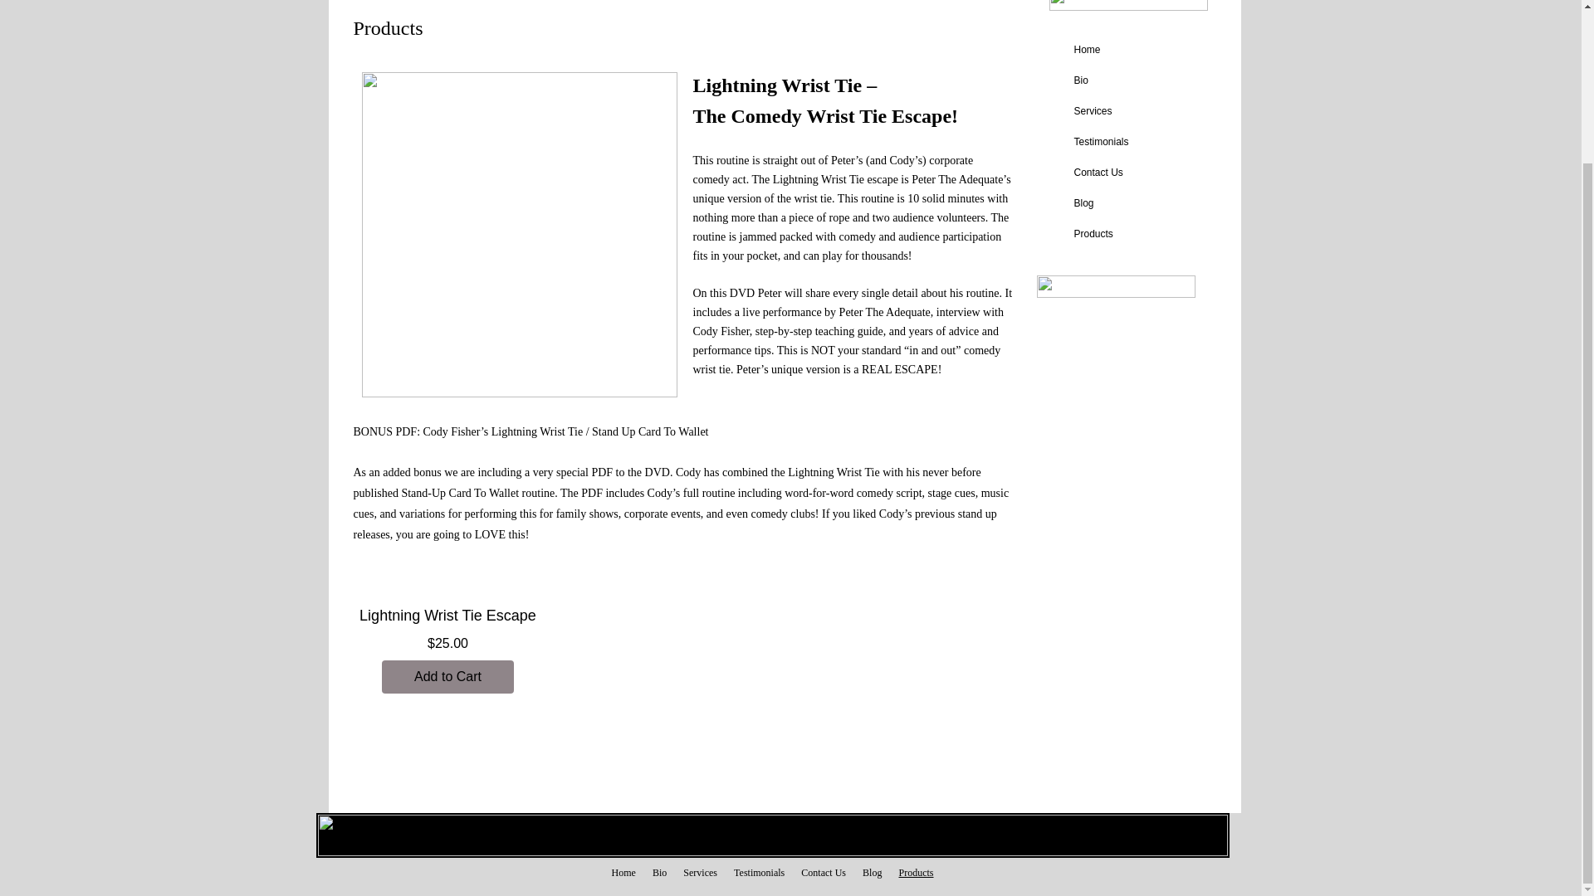 This screenshot has width=1594, height=896. Describe the element at coordinates (448, 676) in the screenshot. I see `Add to Cart` at that location.